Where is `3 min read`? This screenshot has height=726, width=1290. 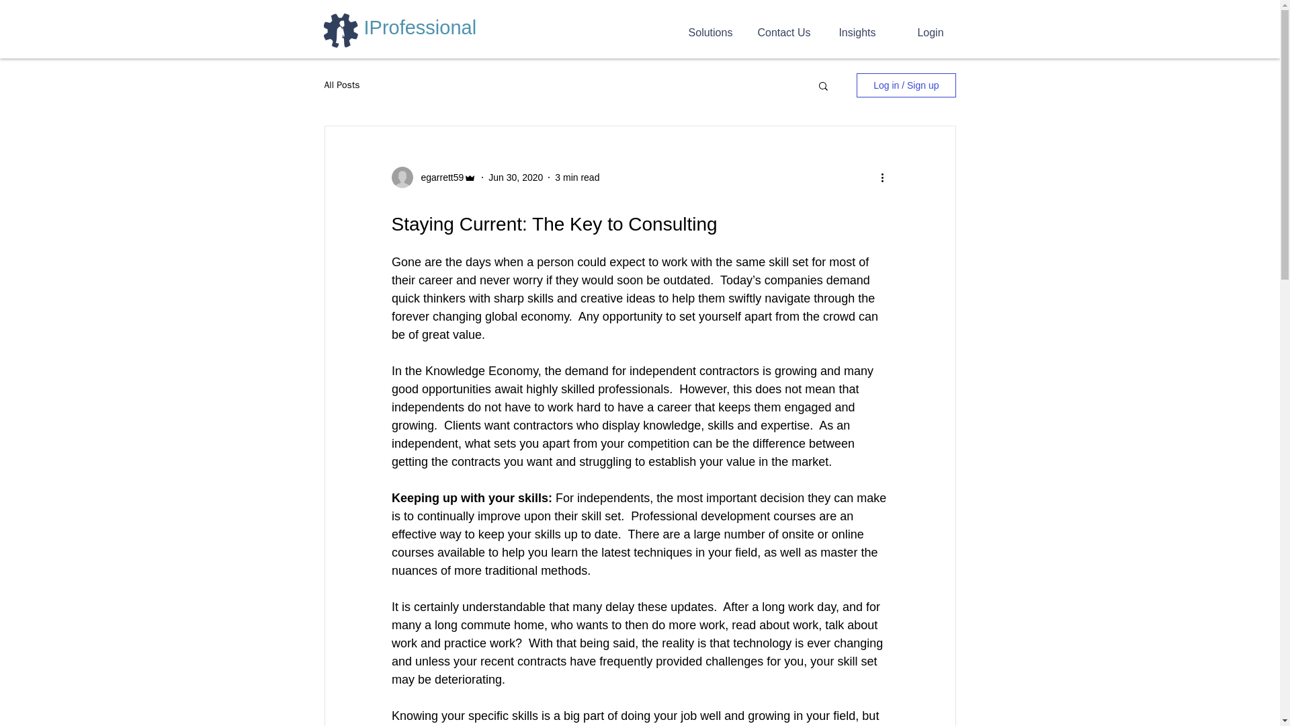 3 min read is located at coordinates (576, 177).